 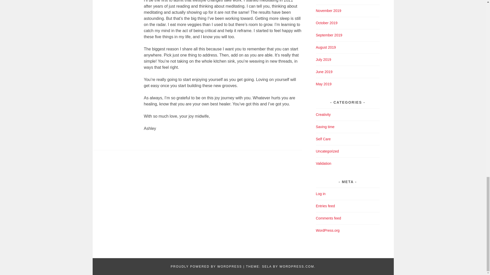 I want to click on September 2019, so click(x=329, y=35).